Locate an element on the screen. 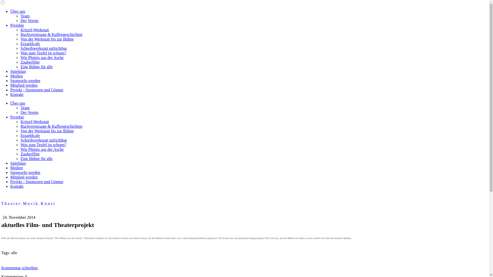 Image resolution: width=493 pixels, height=277 pixels. Erzaehlcafe is located at coordinates (30, 135).